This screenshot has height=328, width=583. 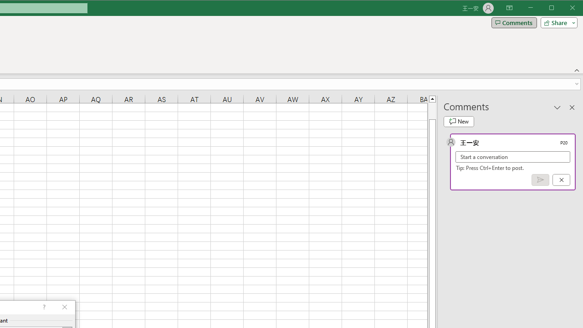 What do you see at coordinates (513, 157) in the screenshot?
I see `Start a conversation` at bounding box center [513, 157].